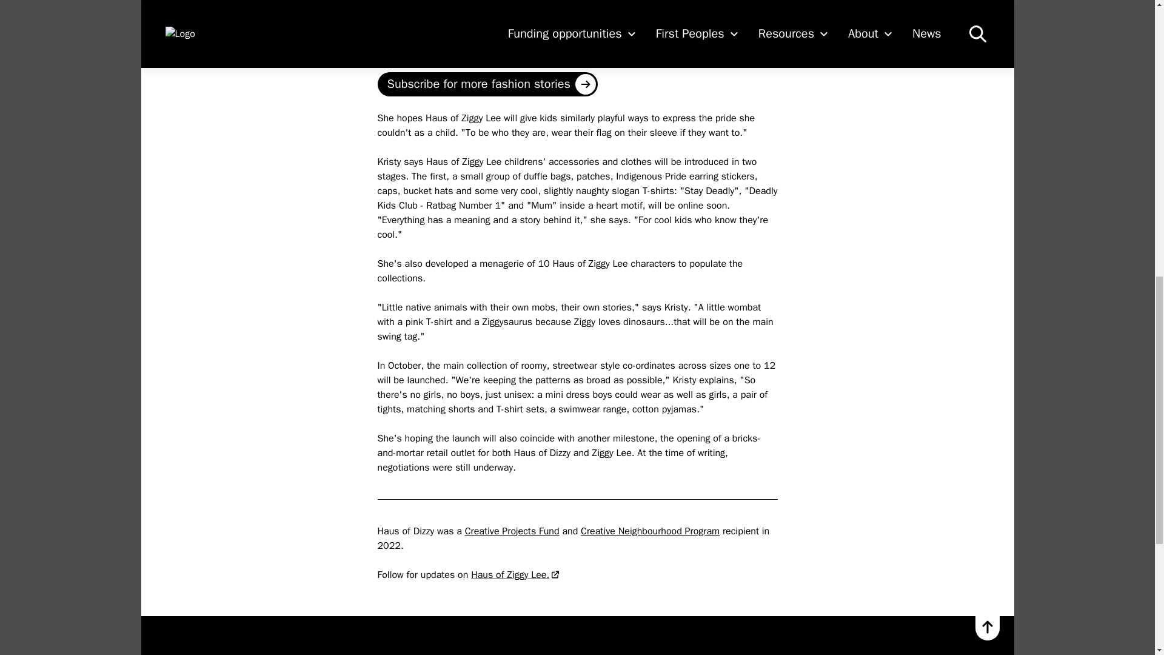 This screenshot has height=655, width=1164. What do you see at coordinates (515, 575) in the screenshot?
I see `Haus of Ziggy Lee.` at bounding box center [515, 575].